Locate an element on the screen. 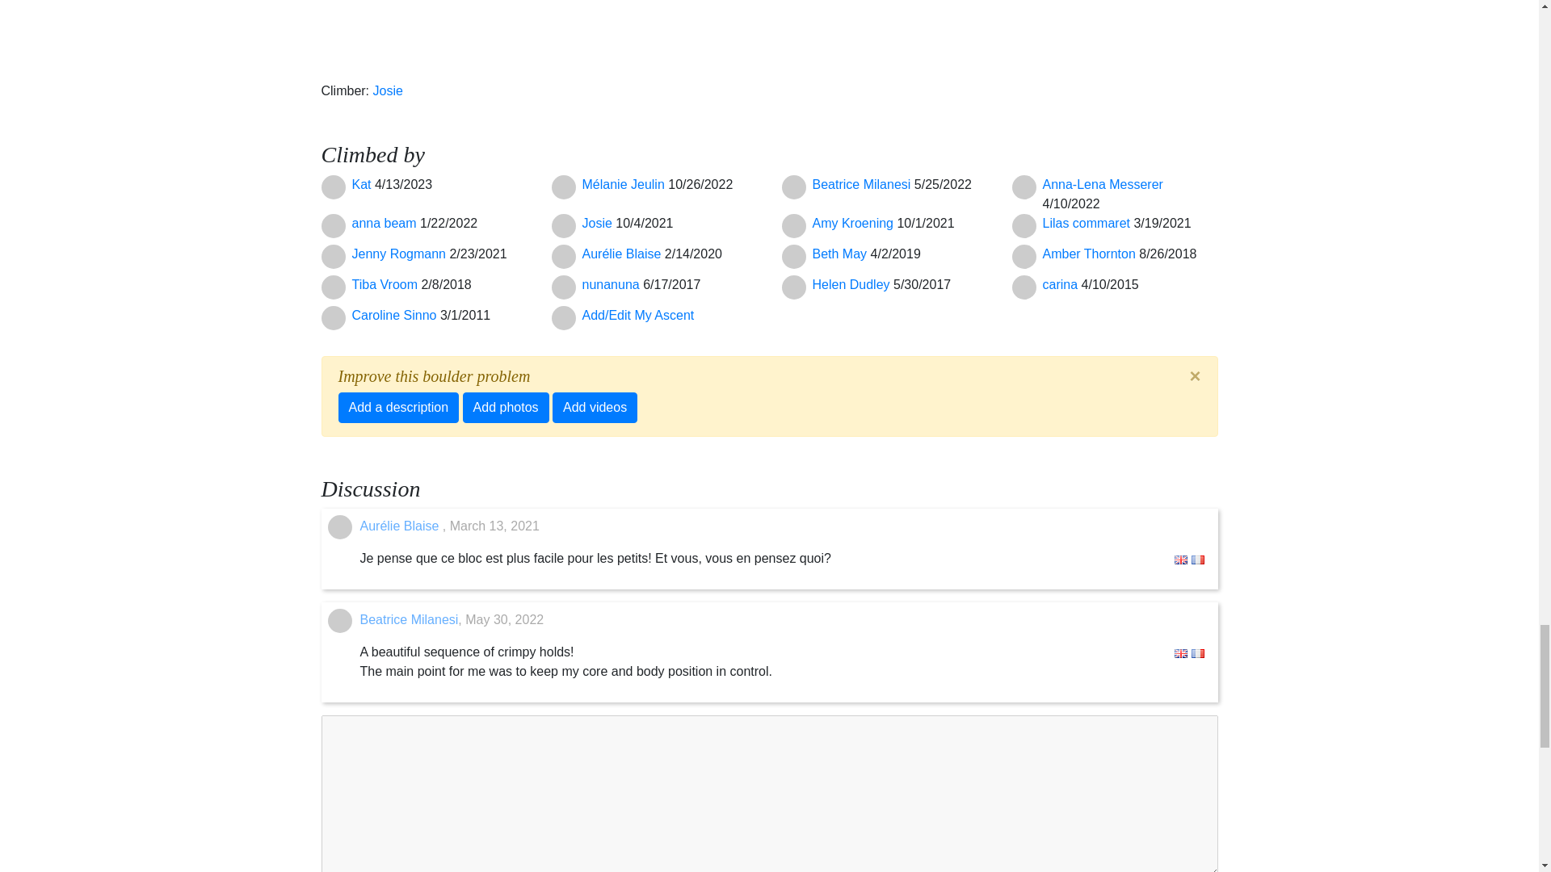  carina is located at coordinates (1061, 284).